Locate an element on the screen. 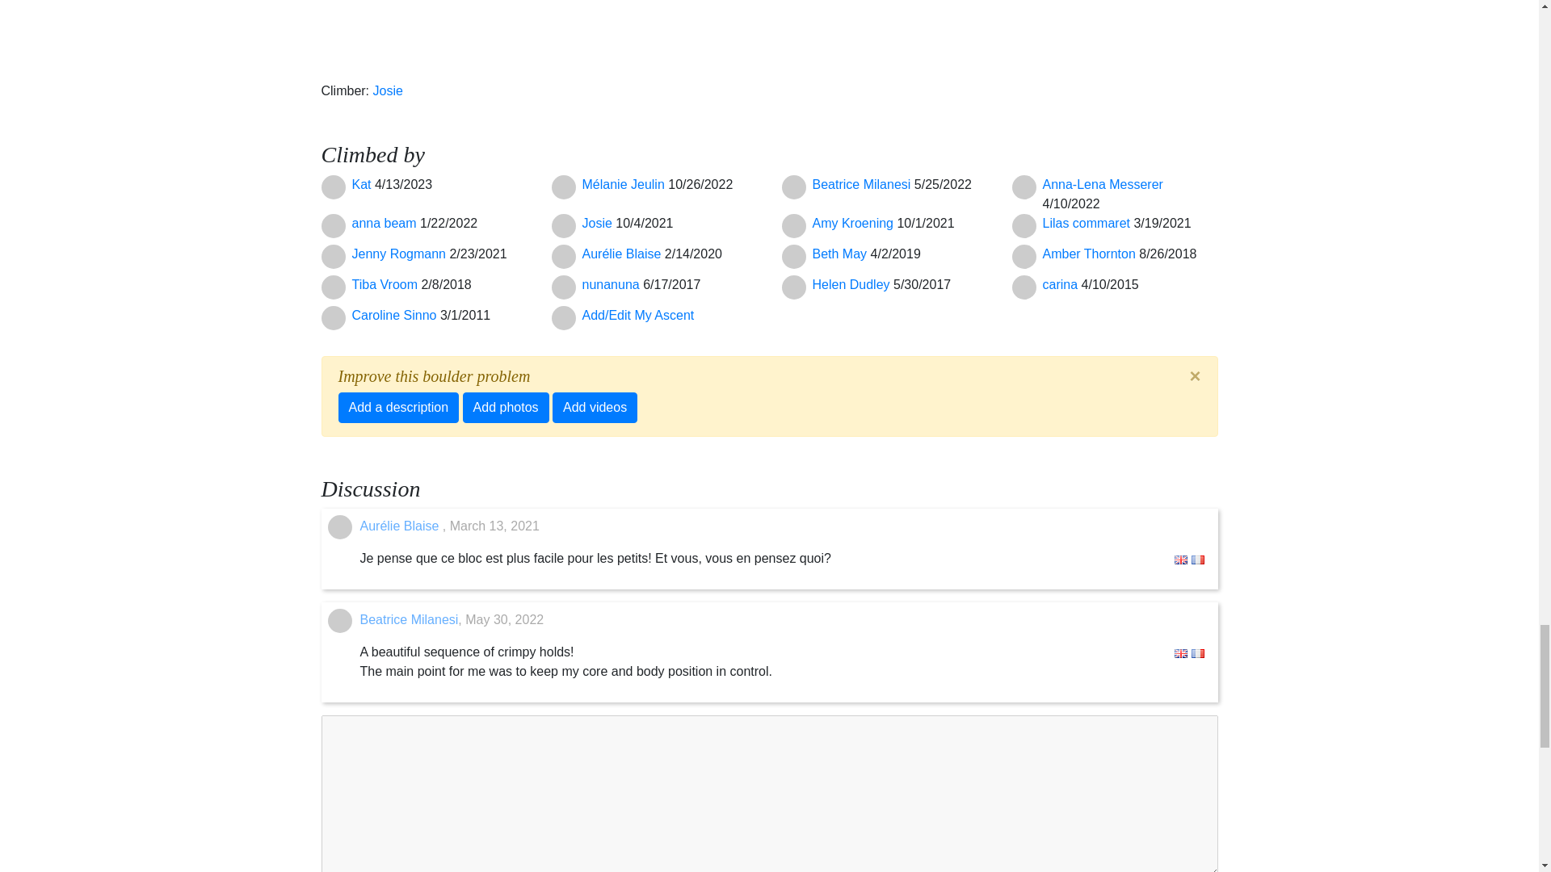  carina is located at coordinates (1061, 284).